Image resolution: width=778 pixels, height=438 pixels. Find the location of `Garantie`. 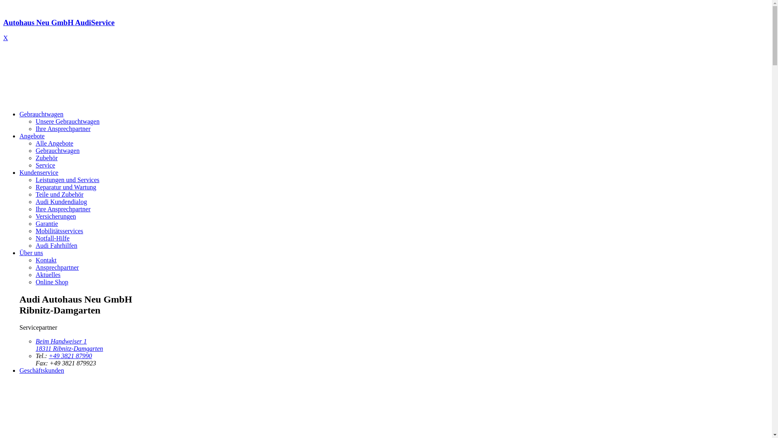

Garantie is located at coordinates (47, 224).